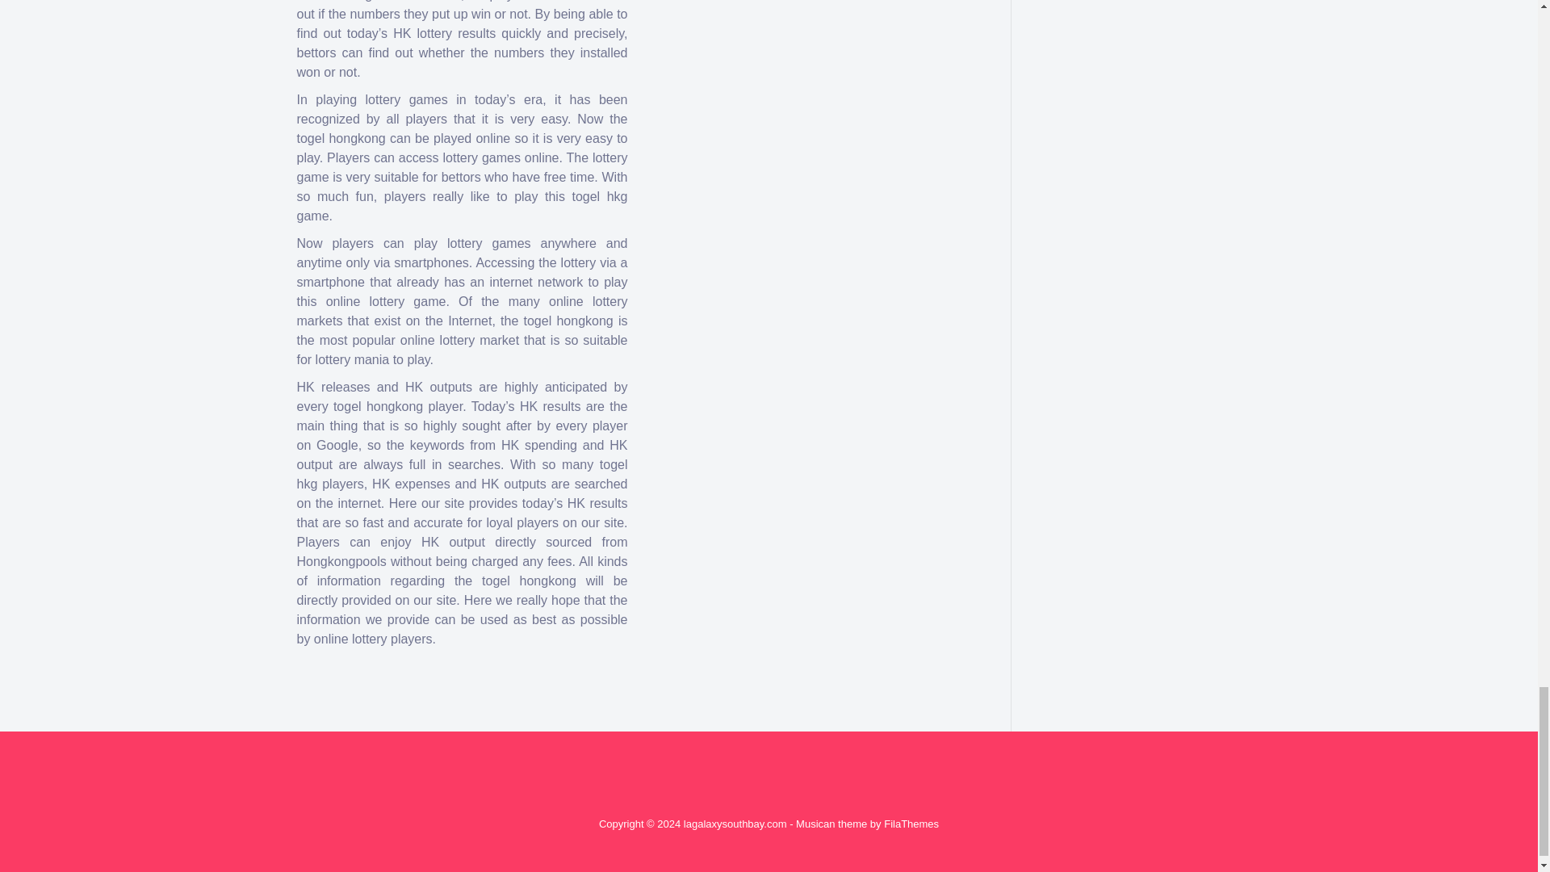  What do you see at coordinates (735, 824) in the screenshot?
I see `lagalaxysouthbay.com` at bounding box center [735, 824].